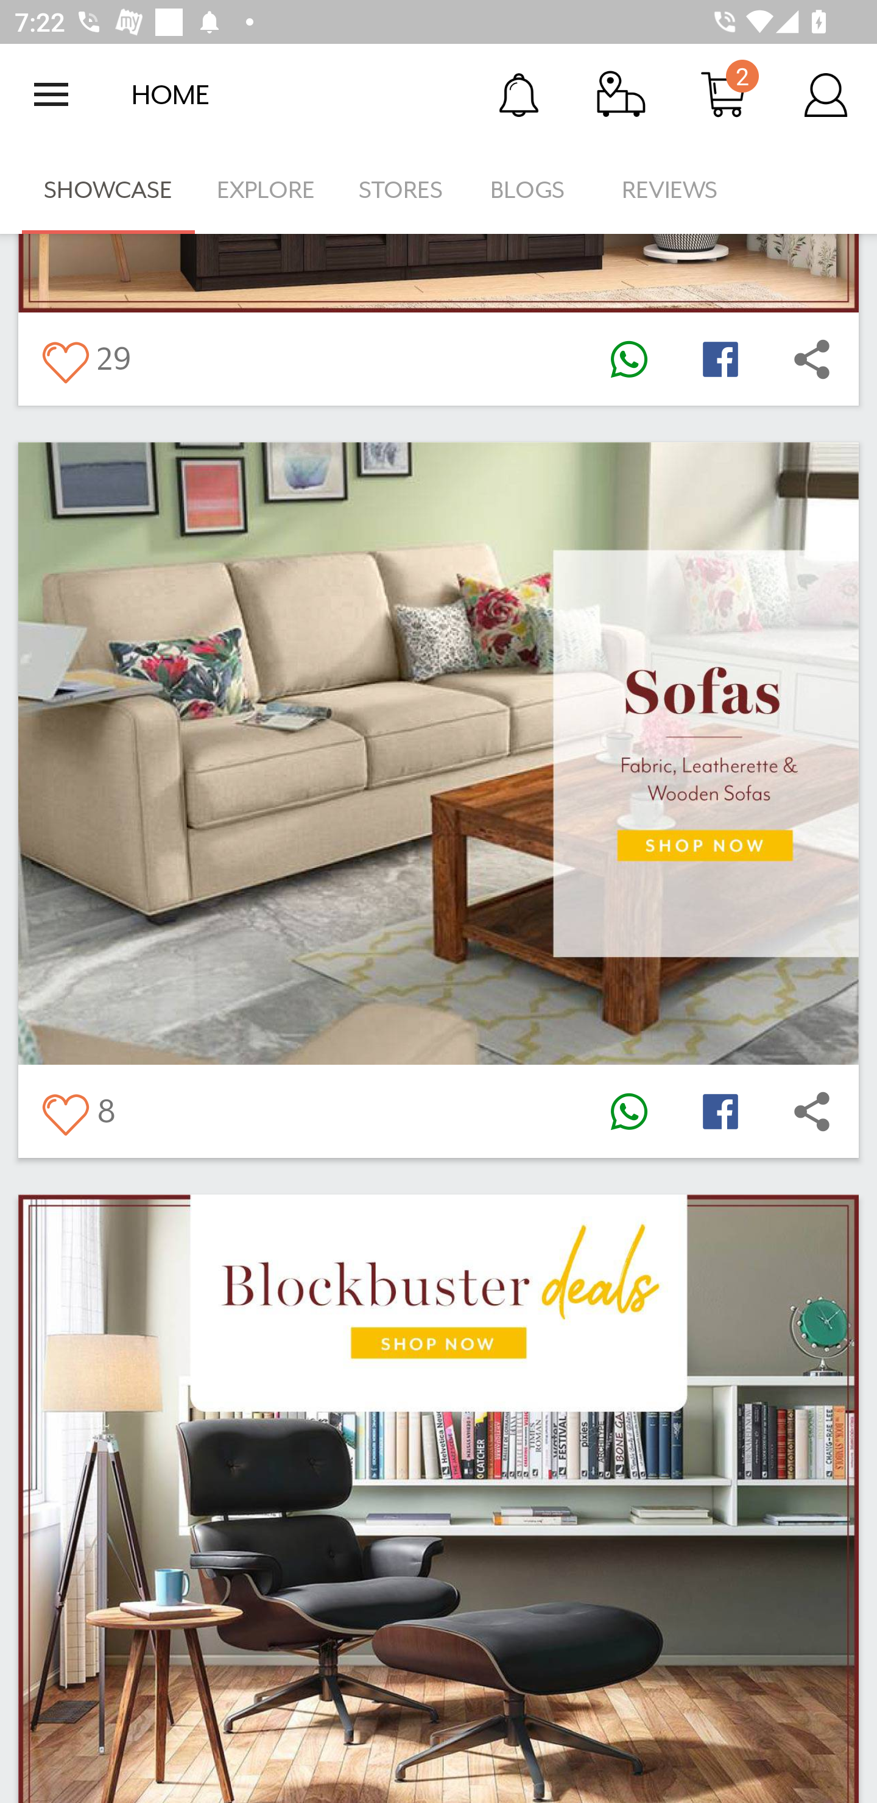 The height and width of the screenshot is (1803, 877). I want to click on STORES, so click(402, 190).